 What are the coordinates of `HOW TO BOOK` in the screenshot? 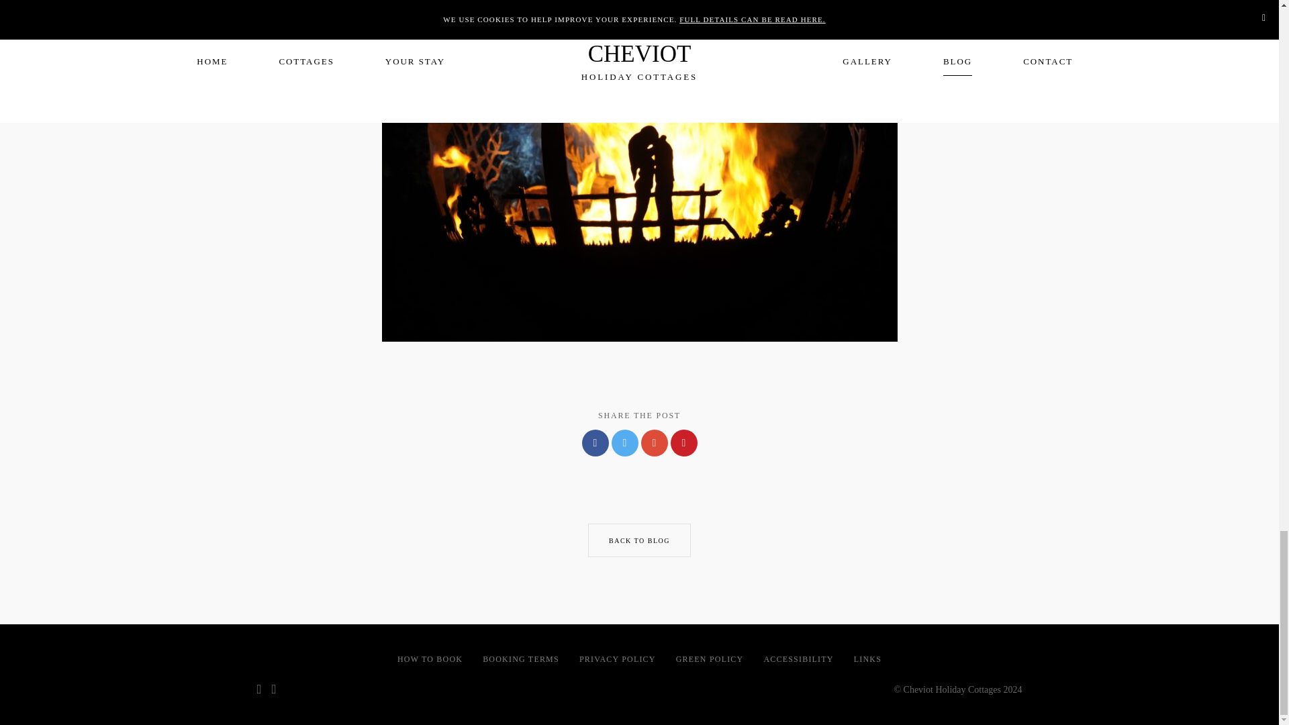 It's located at (430, 659).